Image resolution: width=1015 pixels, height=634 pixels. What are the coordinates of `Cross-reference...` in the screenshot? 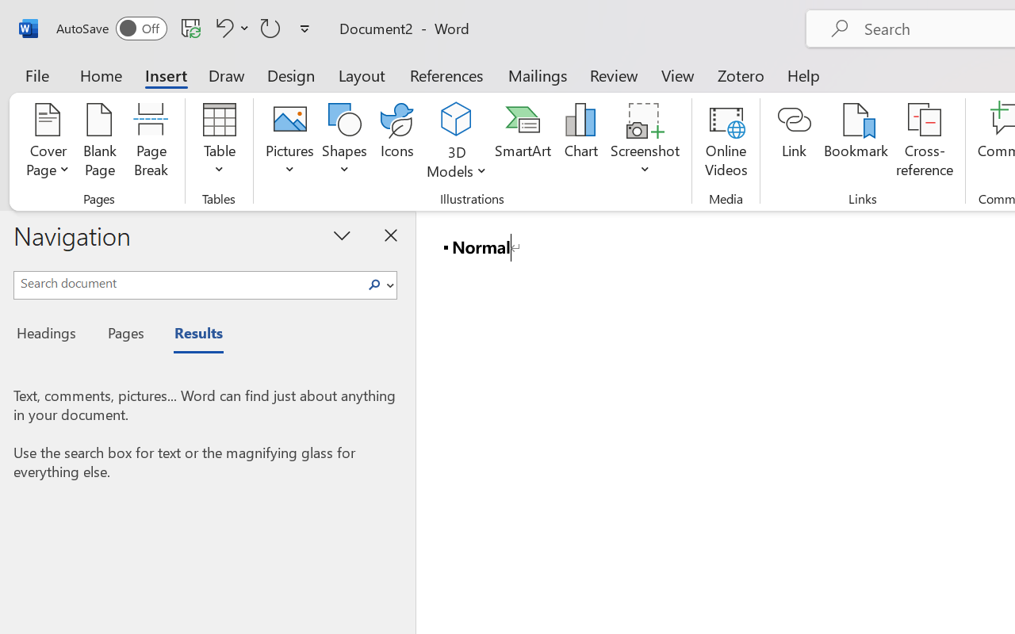 It's located at (925, 143).